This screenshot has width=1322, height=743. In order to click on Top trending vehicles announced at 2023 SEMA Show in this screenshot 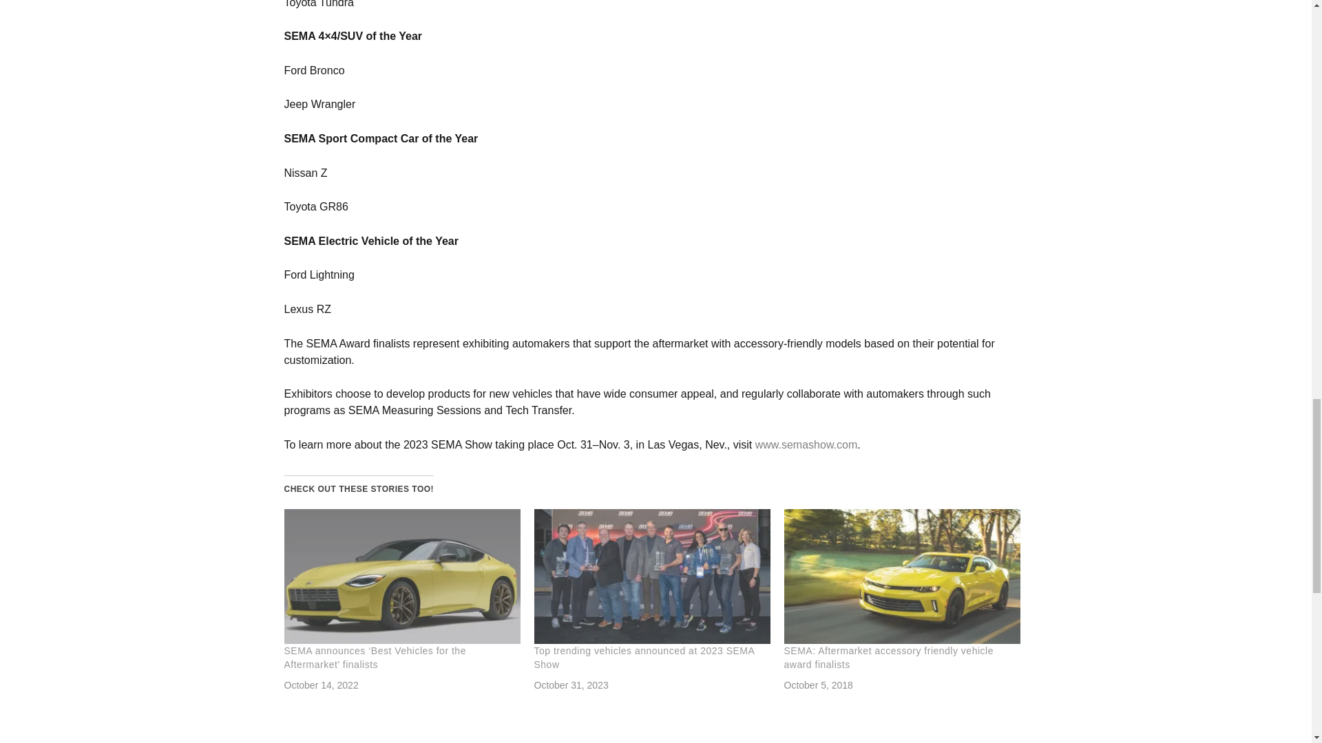, I will do `click(652, 577)`.